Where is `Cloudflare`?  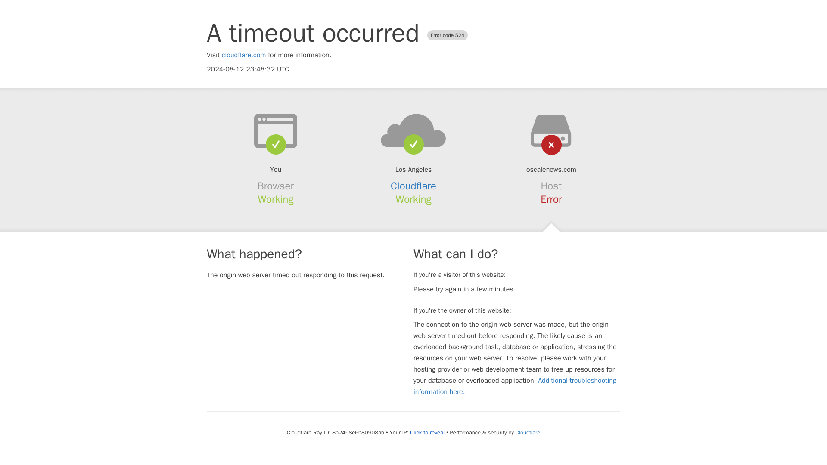
Cloudflare is located at coordinates (413, 186).